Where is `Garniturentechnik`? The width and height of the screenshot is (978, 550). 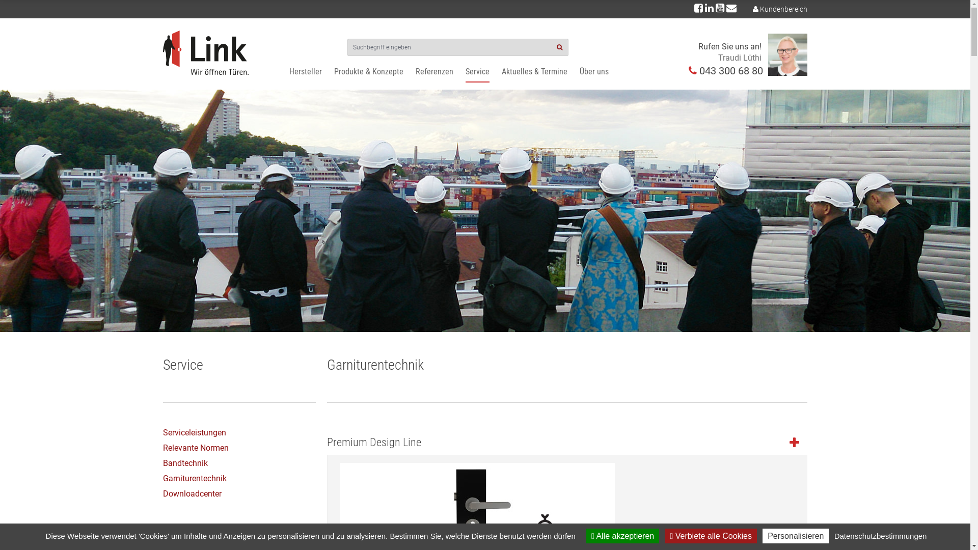
Garniturentechnik is located at coordinates (195, 479).